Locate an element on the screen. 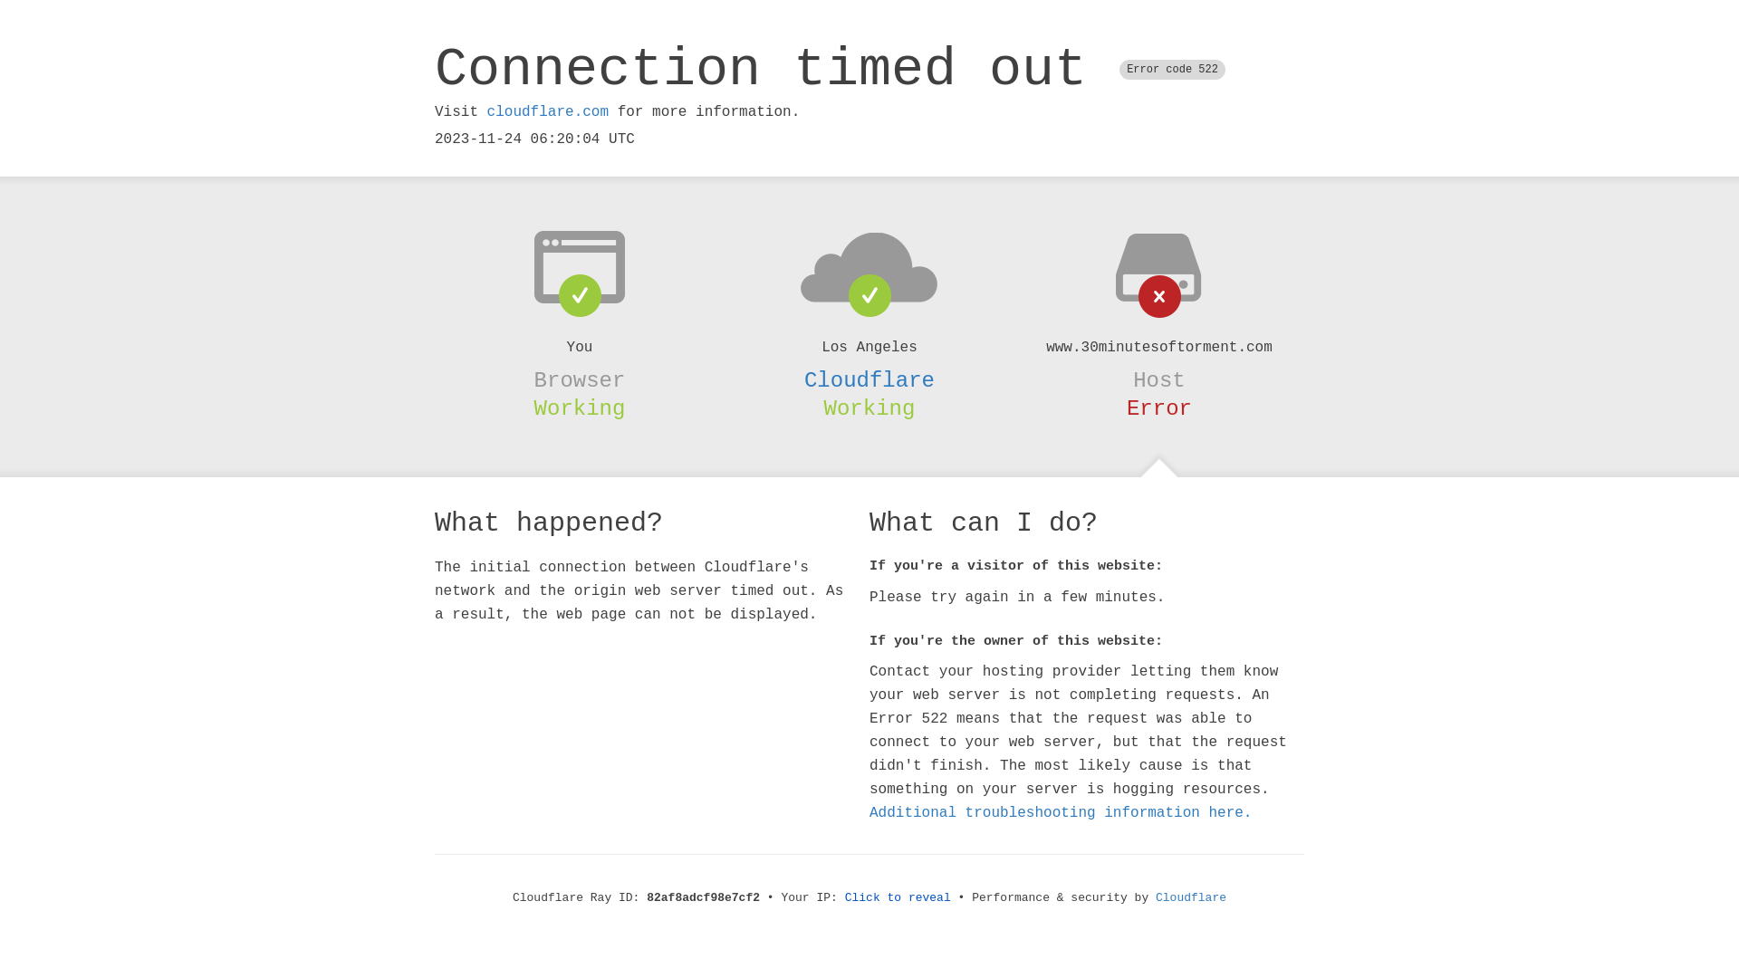  Cloudflare is located at coordinates (869, 380).